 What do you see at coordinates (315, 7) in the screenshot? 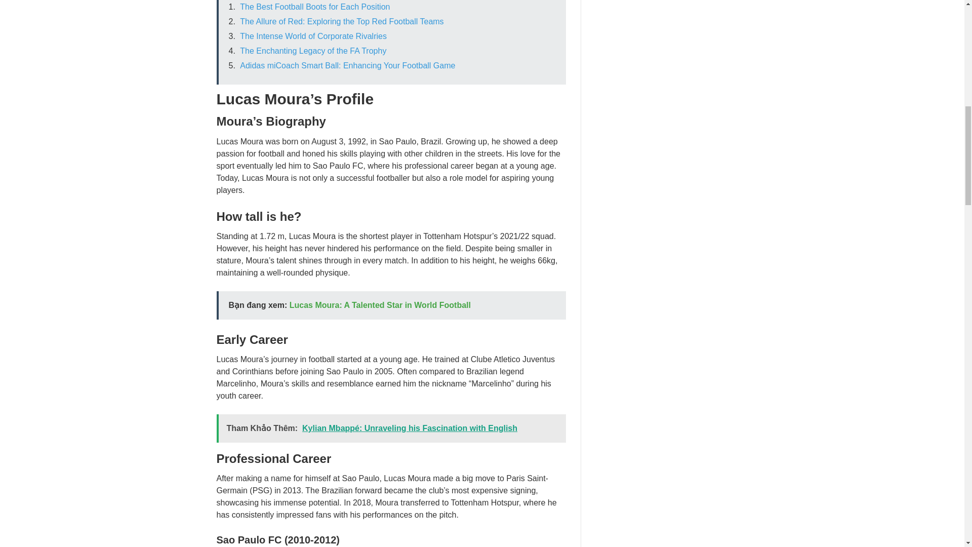
I see `The Best Football Boots for Each Position` at bounding box center [315, 7].